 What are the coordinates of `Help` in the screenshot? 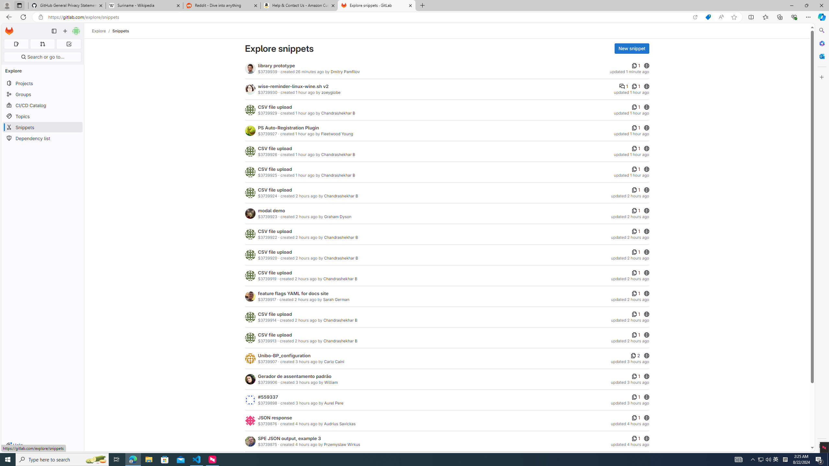 It's located at (14, 445).